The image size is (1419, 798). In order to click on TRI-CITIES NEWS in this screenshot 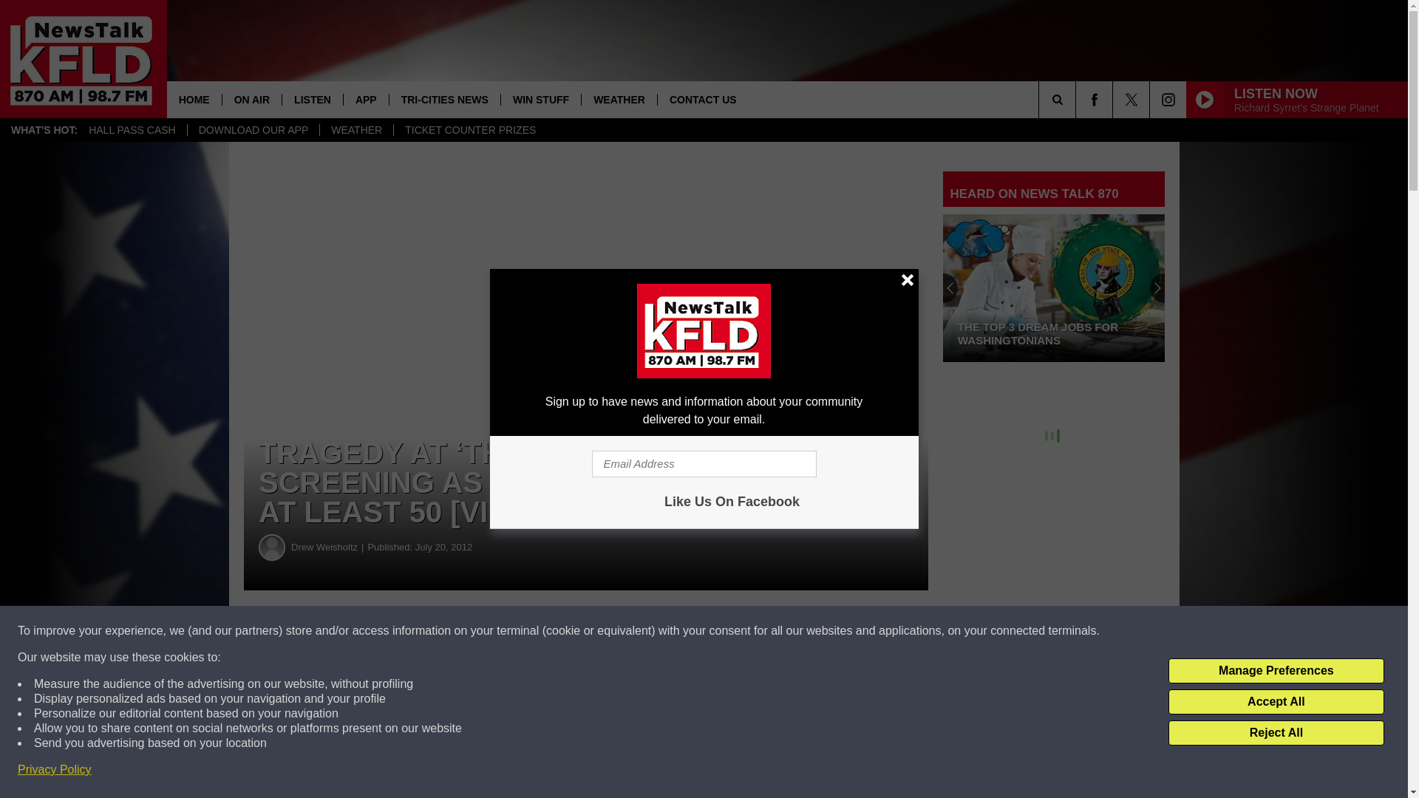, I will do `click(445, 99)`.